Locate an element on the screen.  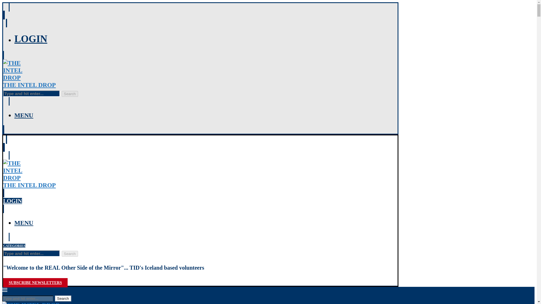
MENU is located at coordinates (70, 254).